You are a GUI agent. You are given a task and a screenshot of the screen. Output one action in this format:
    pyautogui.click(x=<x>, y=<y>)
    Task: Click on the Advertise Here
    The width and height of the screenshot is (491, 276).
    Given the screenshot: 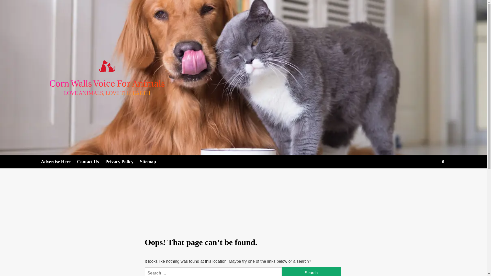 What is the action you would take?
    pyautogui.click(x=59, y=162)
    